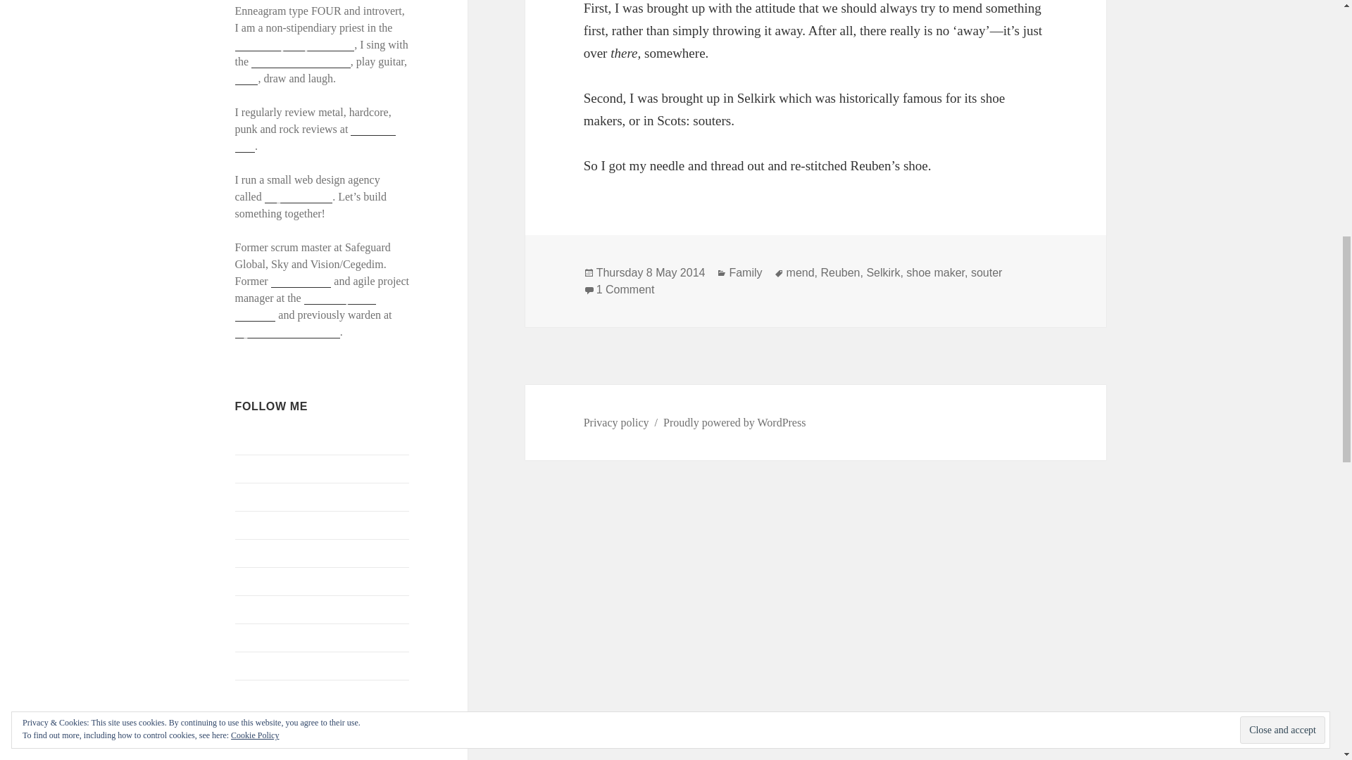  Describe the element at coordinates (259, 637) in the screenshot. I see `Slideshare` at that location.